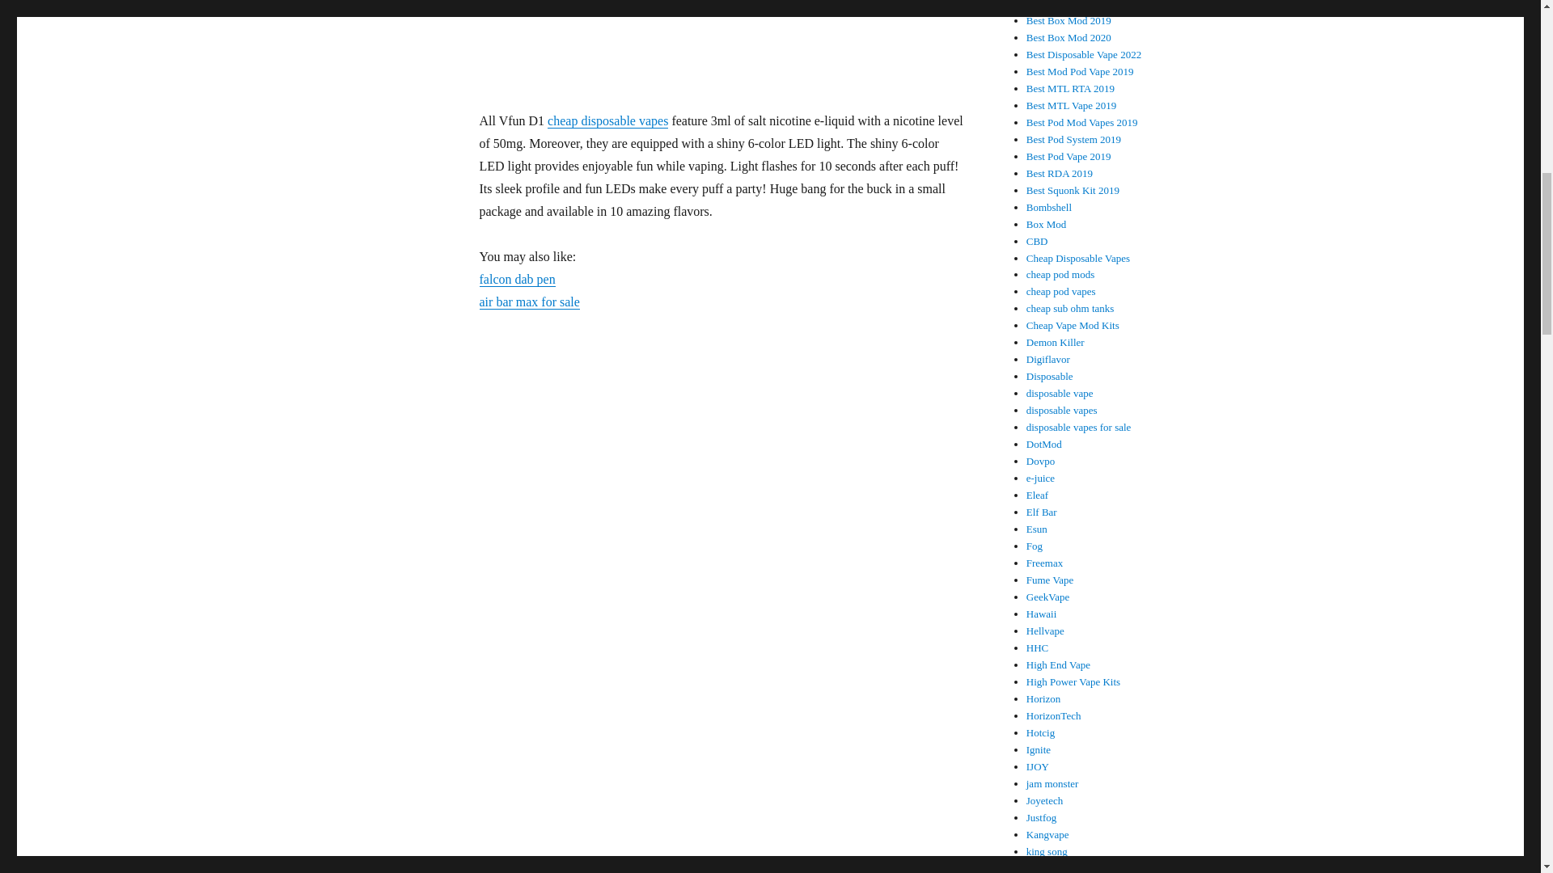 The width and height of the screenshot is (1553, 873). What do you see at coordinates (1085, 5) in the screenshot?
I see `Best Auto Squonk Kit 2019` at bounding box center [1085, 5].